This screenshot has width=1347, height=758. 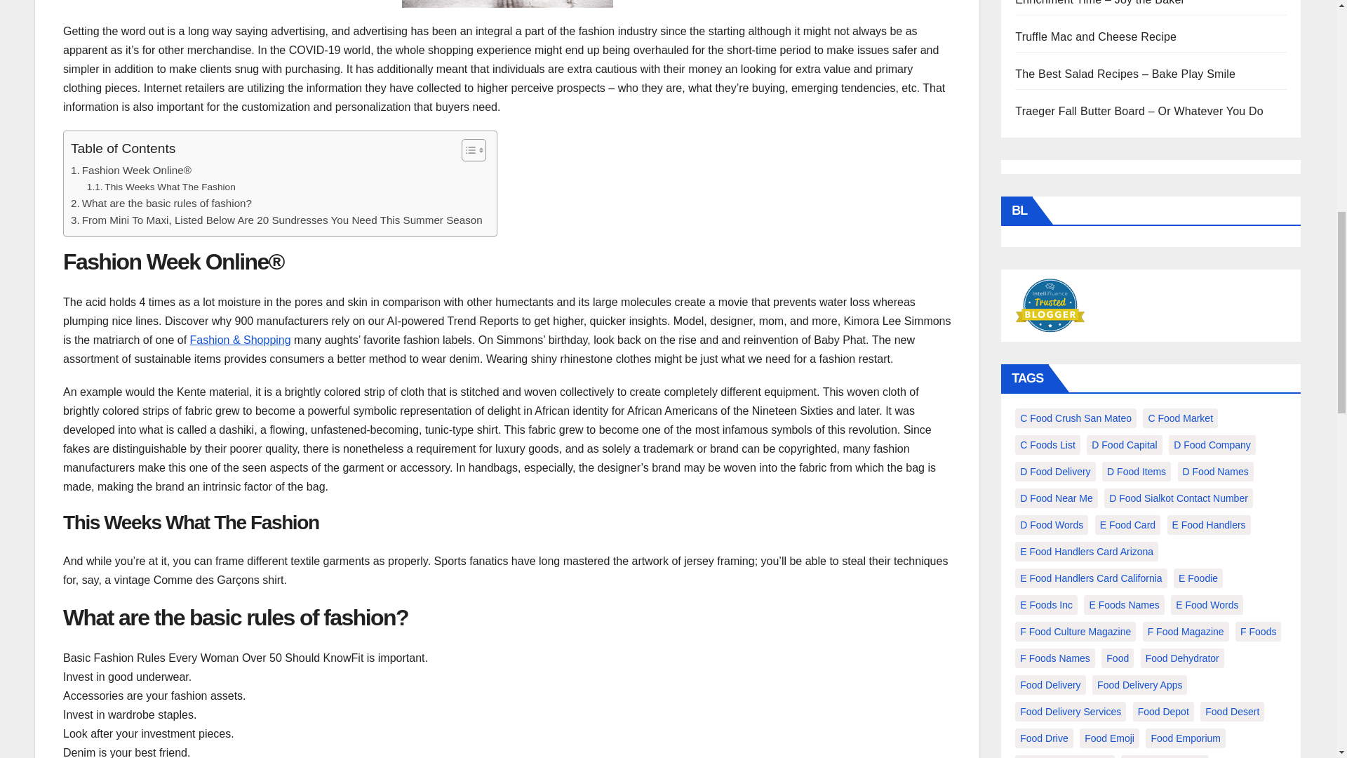 I want to click on What are the basic rules of fashion?, so click(x=161, y=204).